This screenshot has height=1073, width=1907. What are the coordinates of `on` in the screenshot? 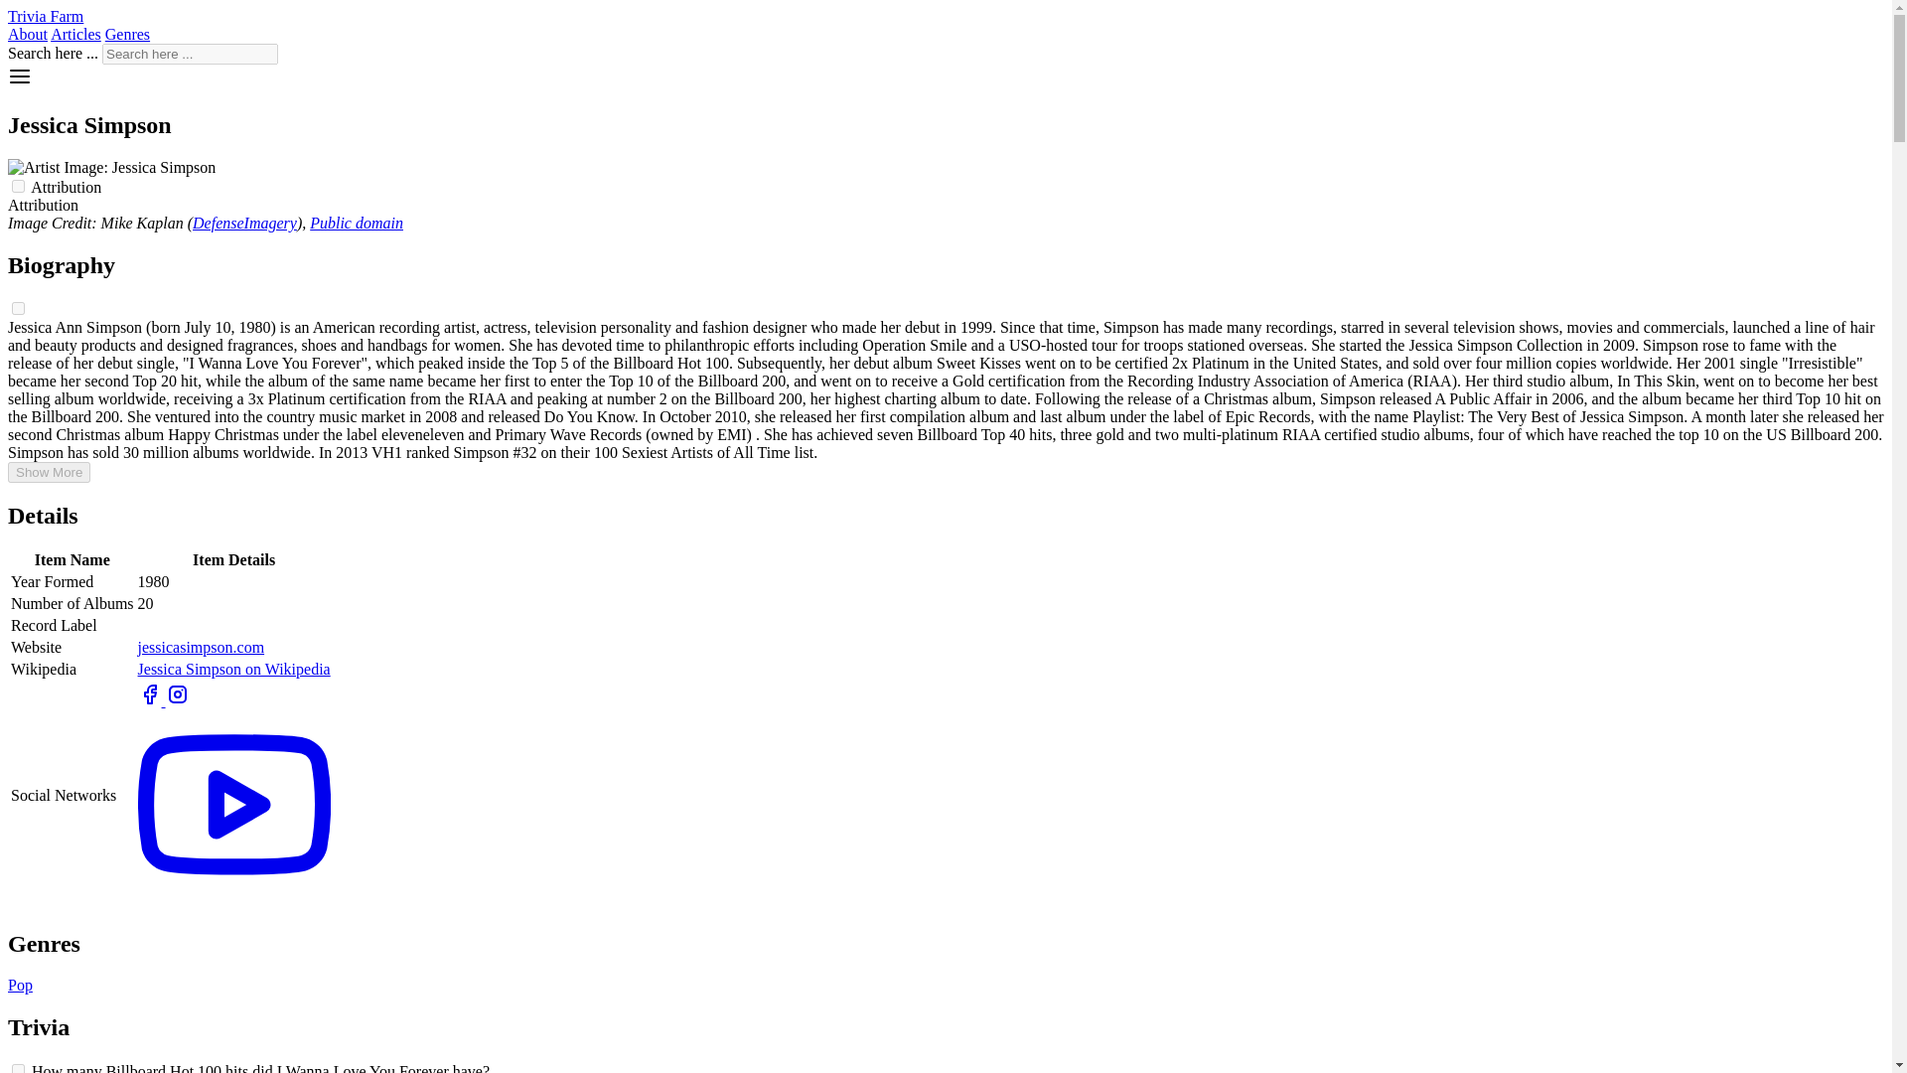 It's located at (18, 308).